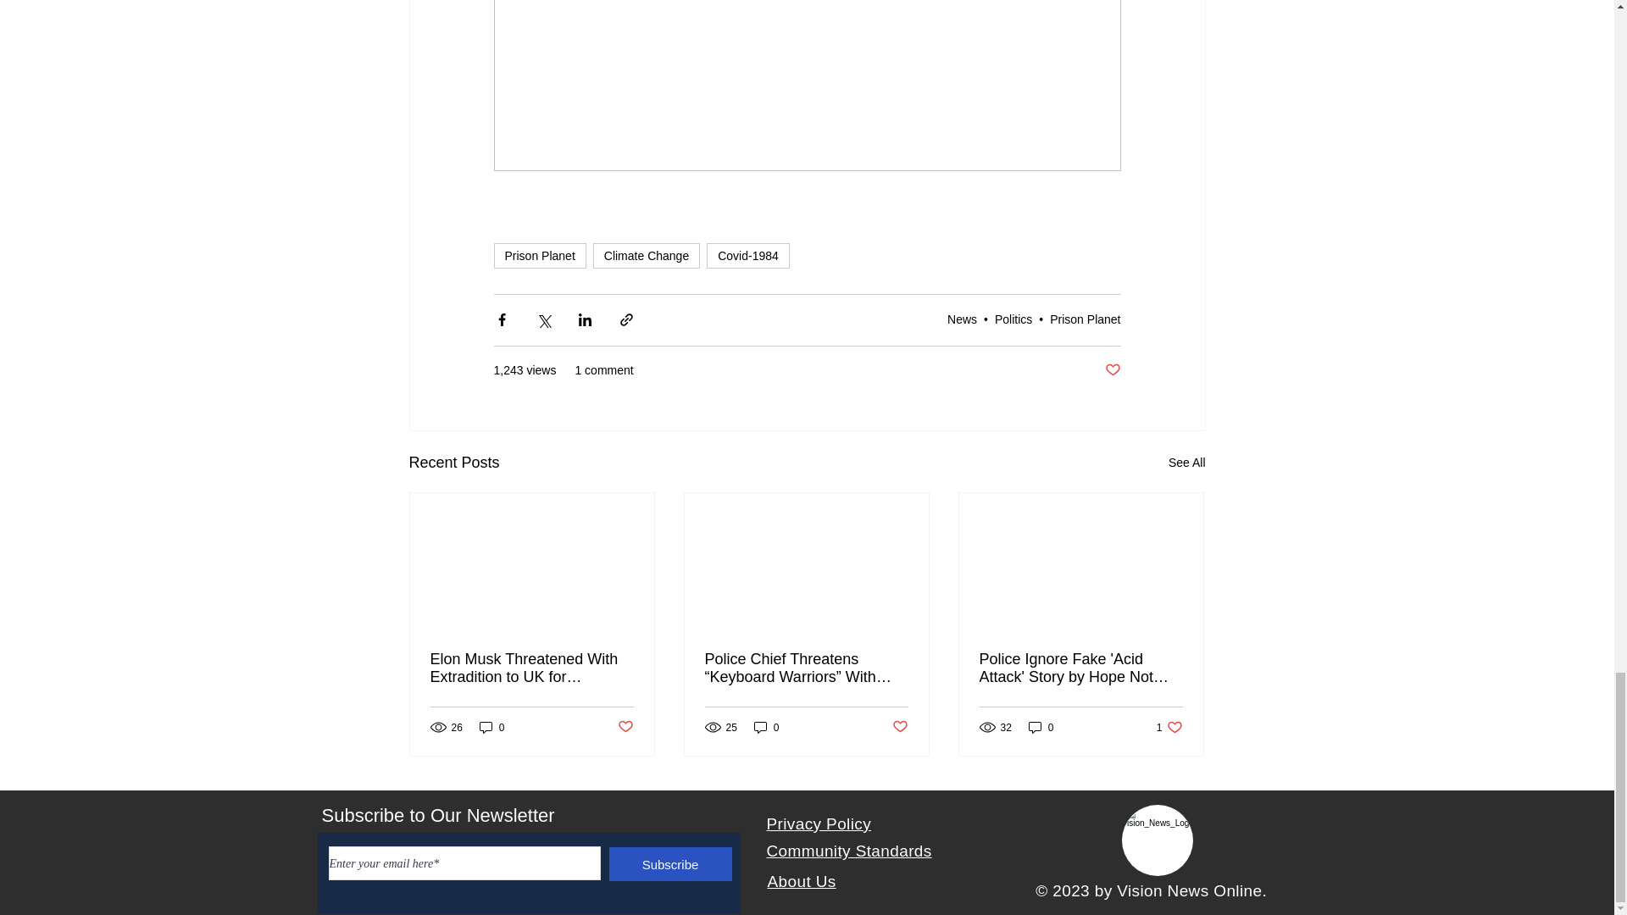 The image size is (1627, 915). I want to click on Prison Planet, so click(1085, 319).